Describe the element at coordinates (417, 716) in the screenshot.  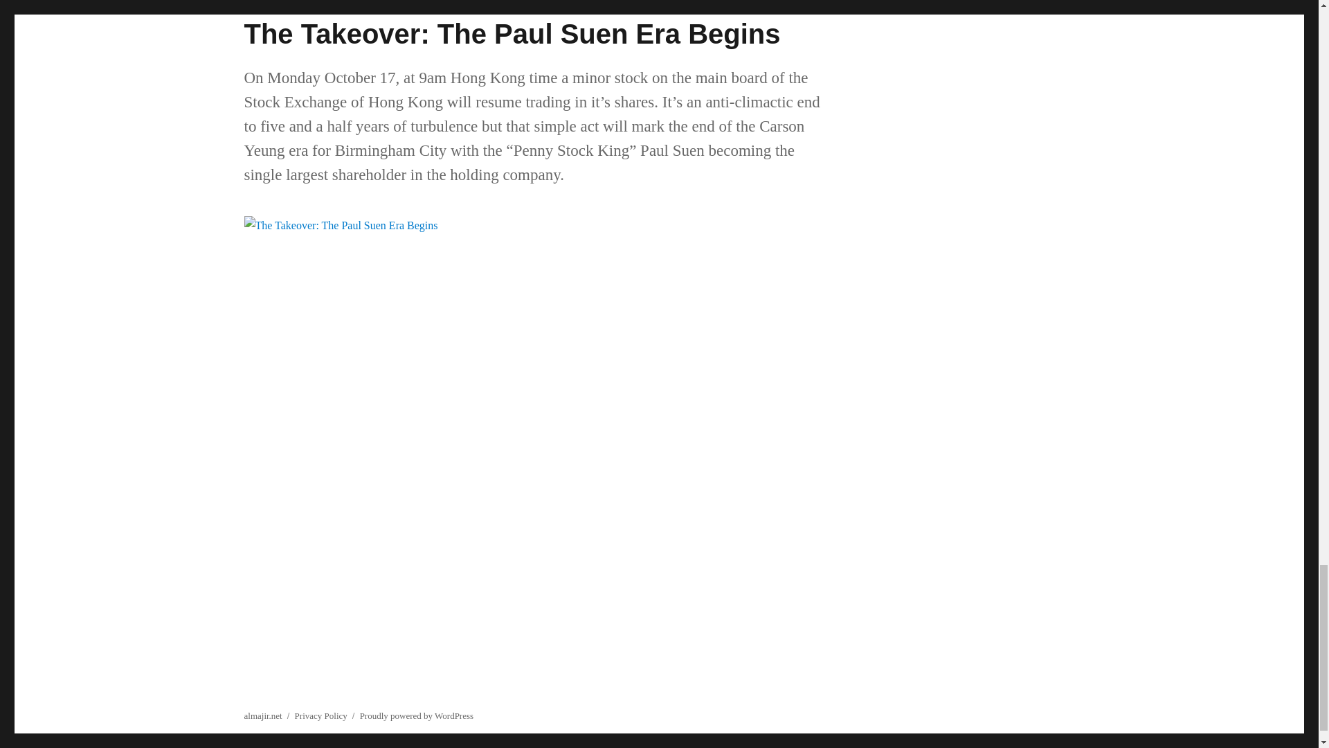
I see `Proudly powered by WordPress` at that location.